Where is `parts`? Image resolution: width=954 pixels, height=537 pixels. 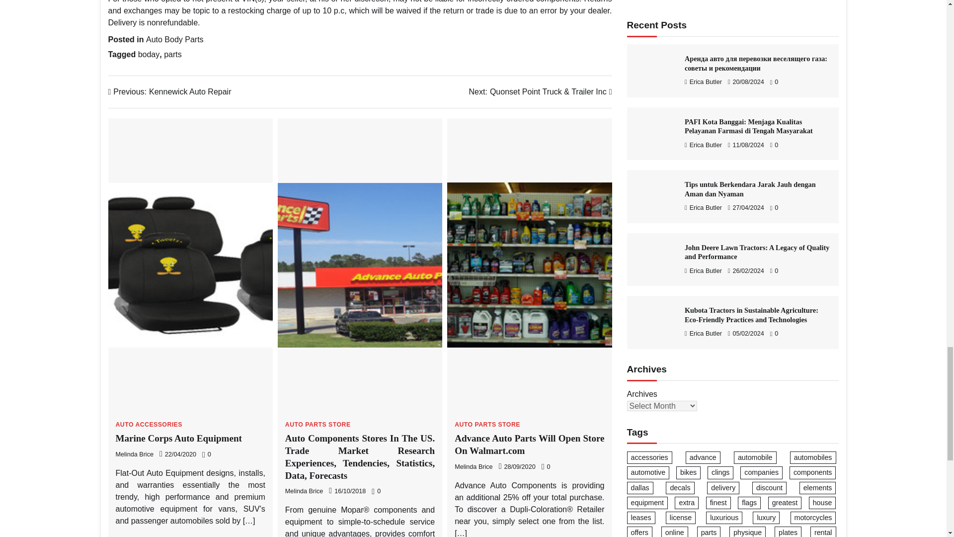 parts is located at coordinates (173, 54).